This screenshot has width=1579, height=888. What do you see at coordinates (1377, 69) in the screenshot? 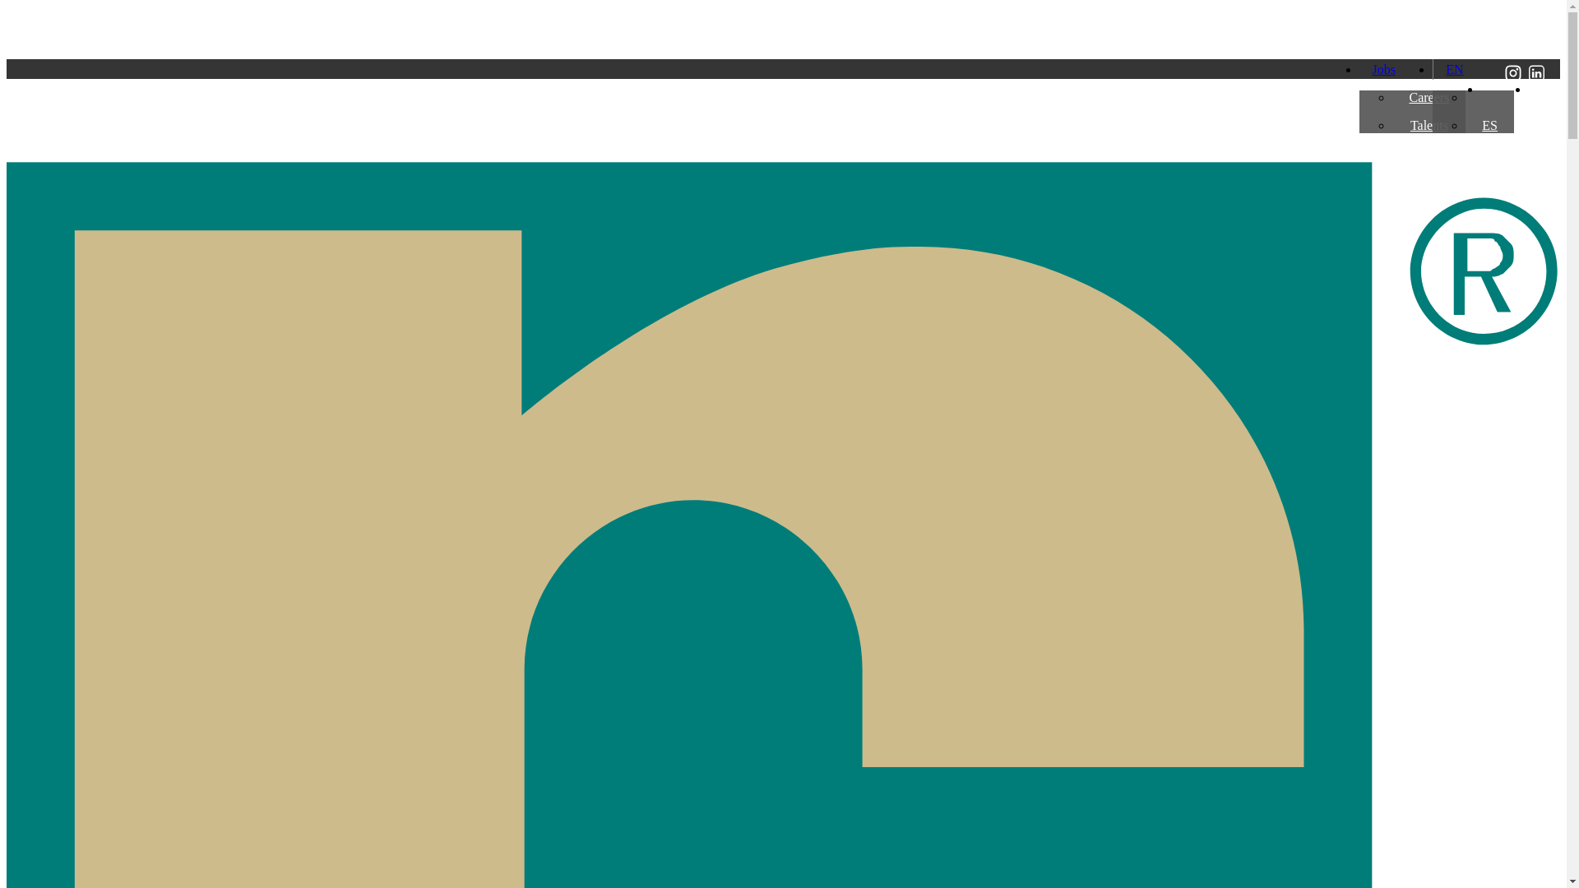
I see `Jobs` at bounding box center [1377, 69].